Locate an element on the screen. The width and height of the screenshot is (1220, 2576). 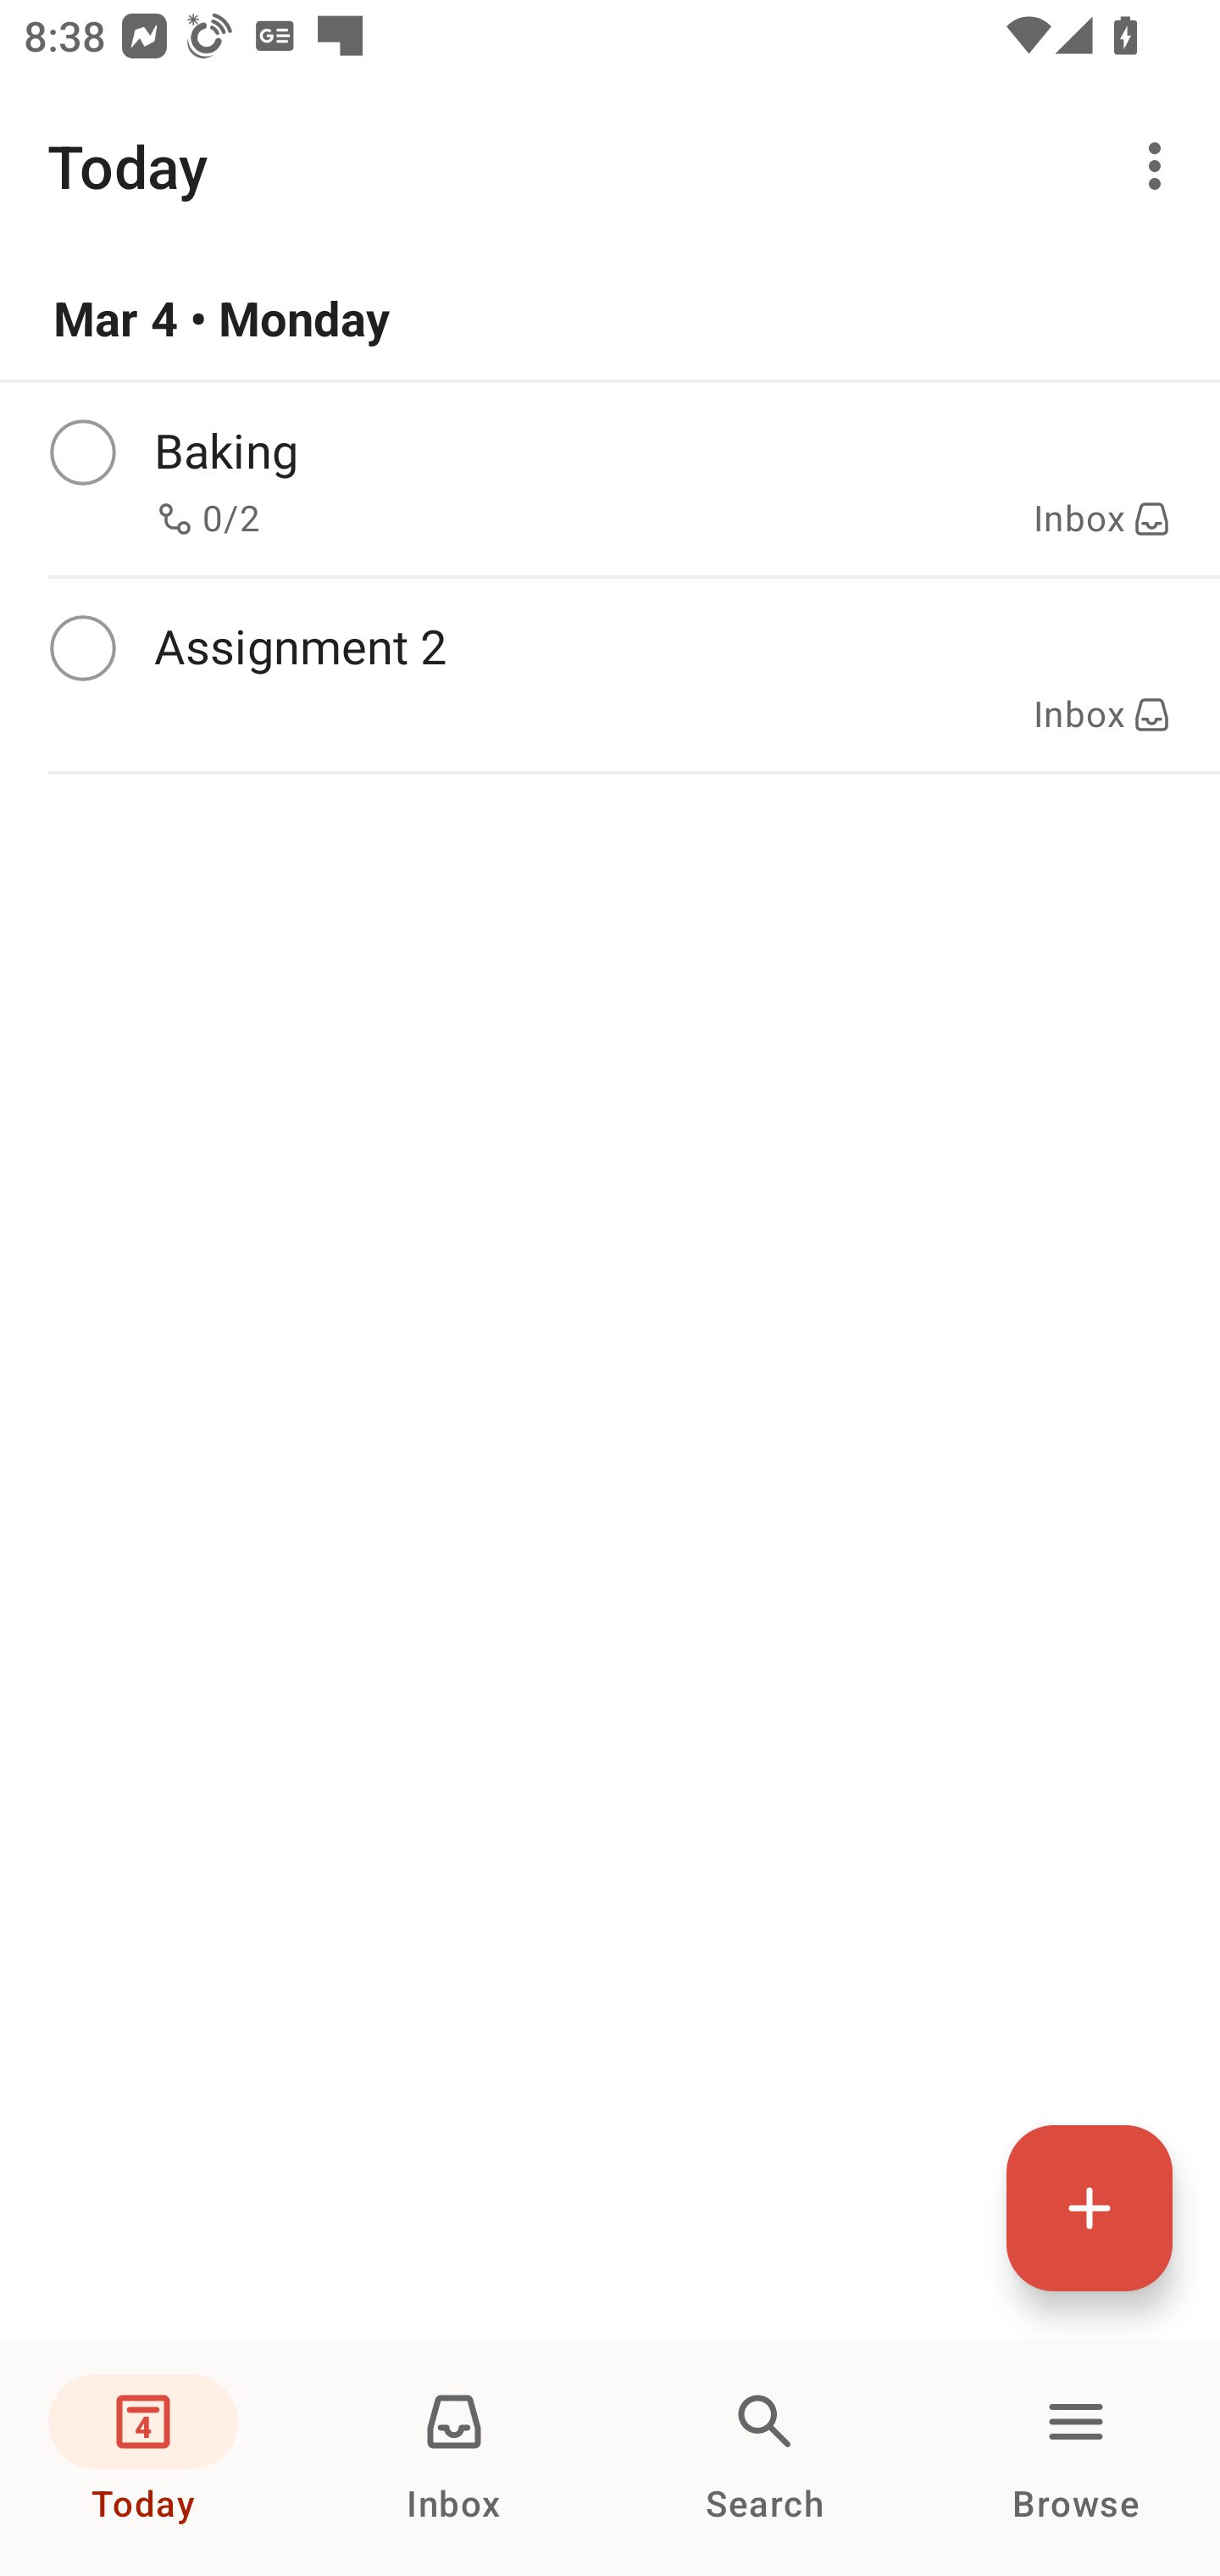
Search is located at coordinates (765, 2457).